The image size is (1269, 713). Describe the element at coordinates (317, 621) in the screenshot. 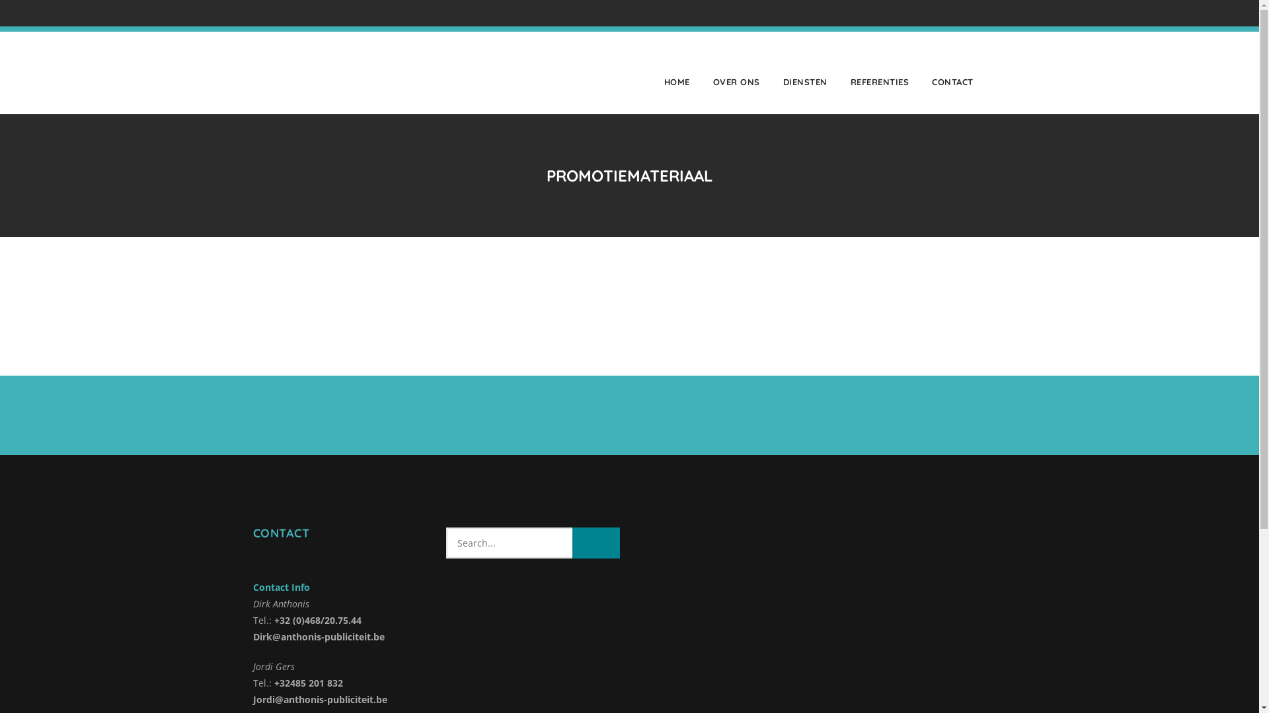

I see `+32 (0)468/20.75.44` at that location.